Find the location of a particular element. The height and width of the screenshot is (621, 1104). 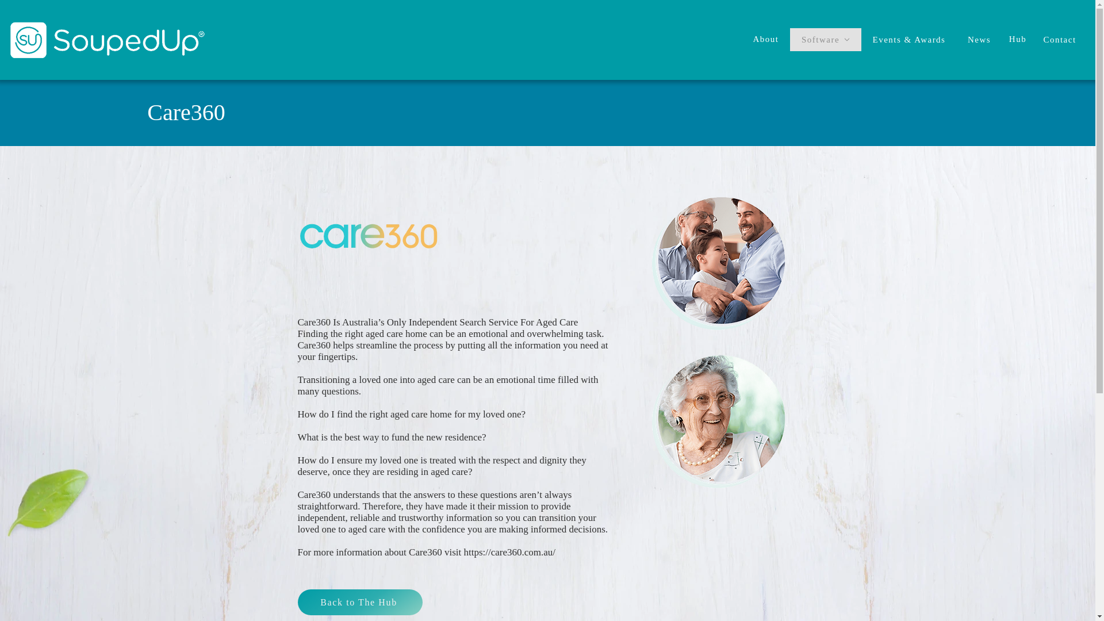

Hub is located at coordinates (1019, 39).